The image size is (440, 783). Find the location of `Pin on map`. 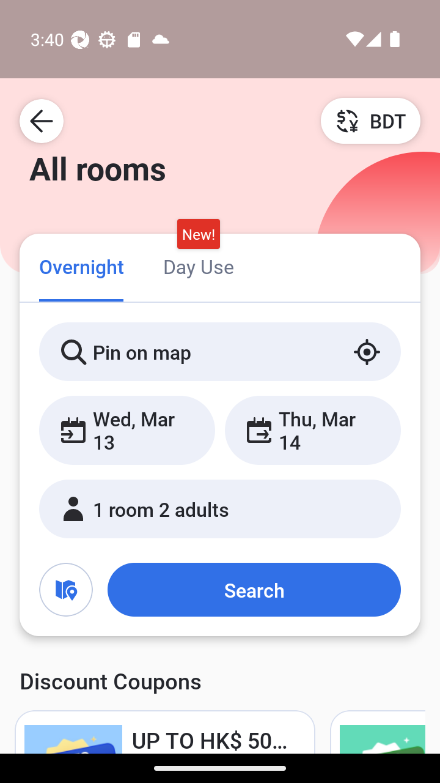

Pin on map is located at coordinates (220, 352).